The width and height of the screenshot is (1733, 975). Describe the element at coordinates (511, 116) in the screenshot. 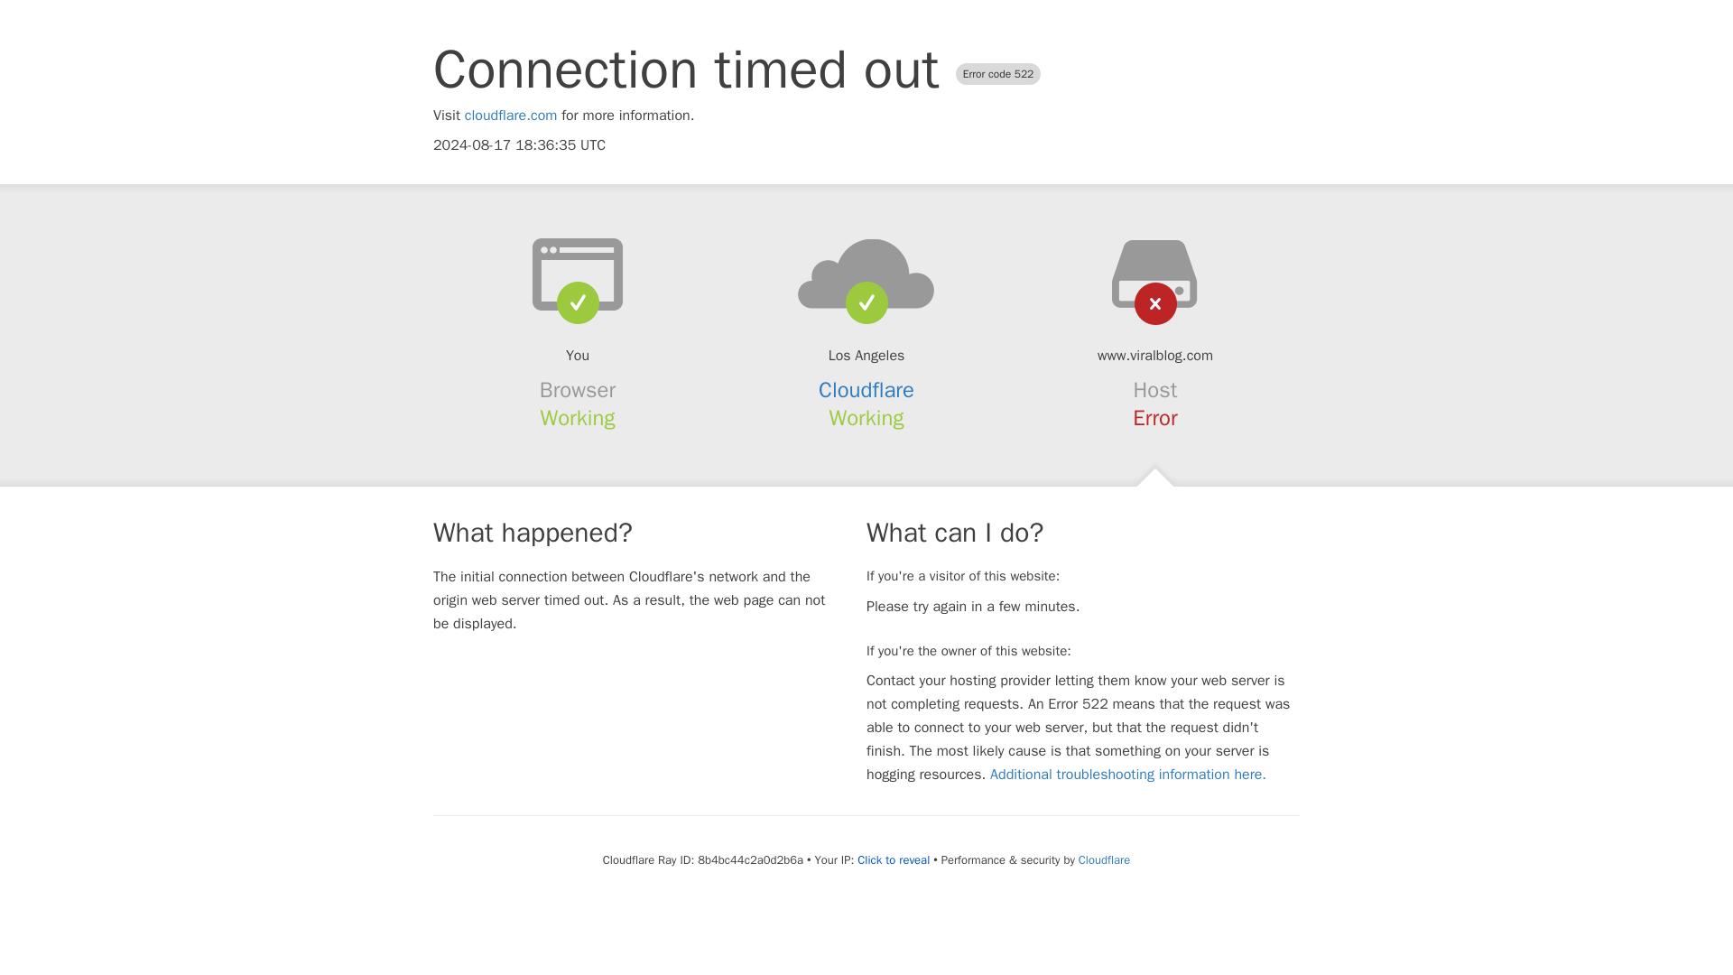

I see `cloudflare.com` at that location.